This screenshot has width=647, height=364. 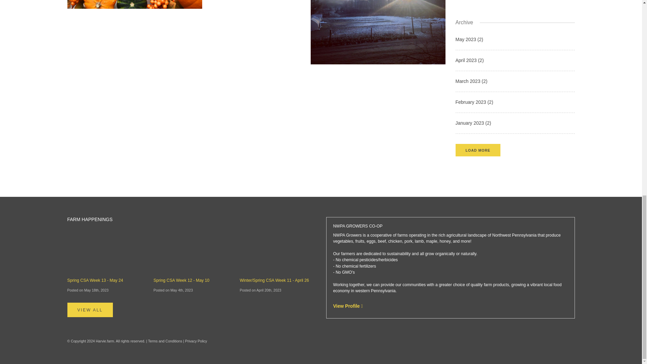 What do you see at coordinates (515, 64) in the screenshot?
I see `Archive - April 2023` at bounding box center [515, 64].